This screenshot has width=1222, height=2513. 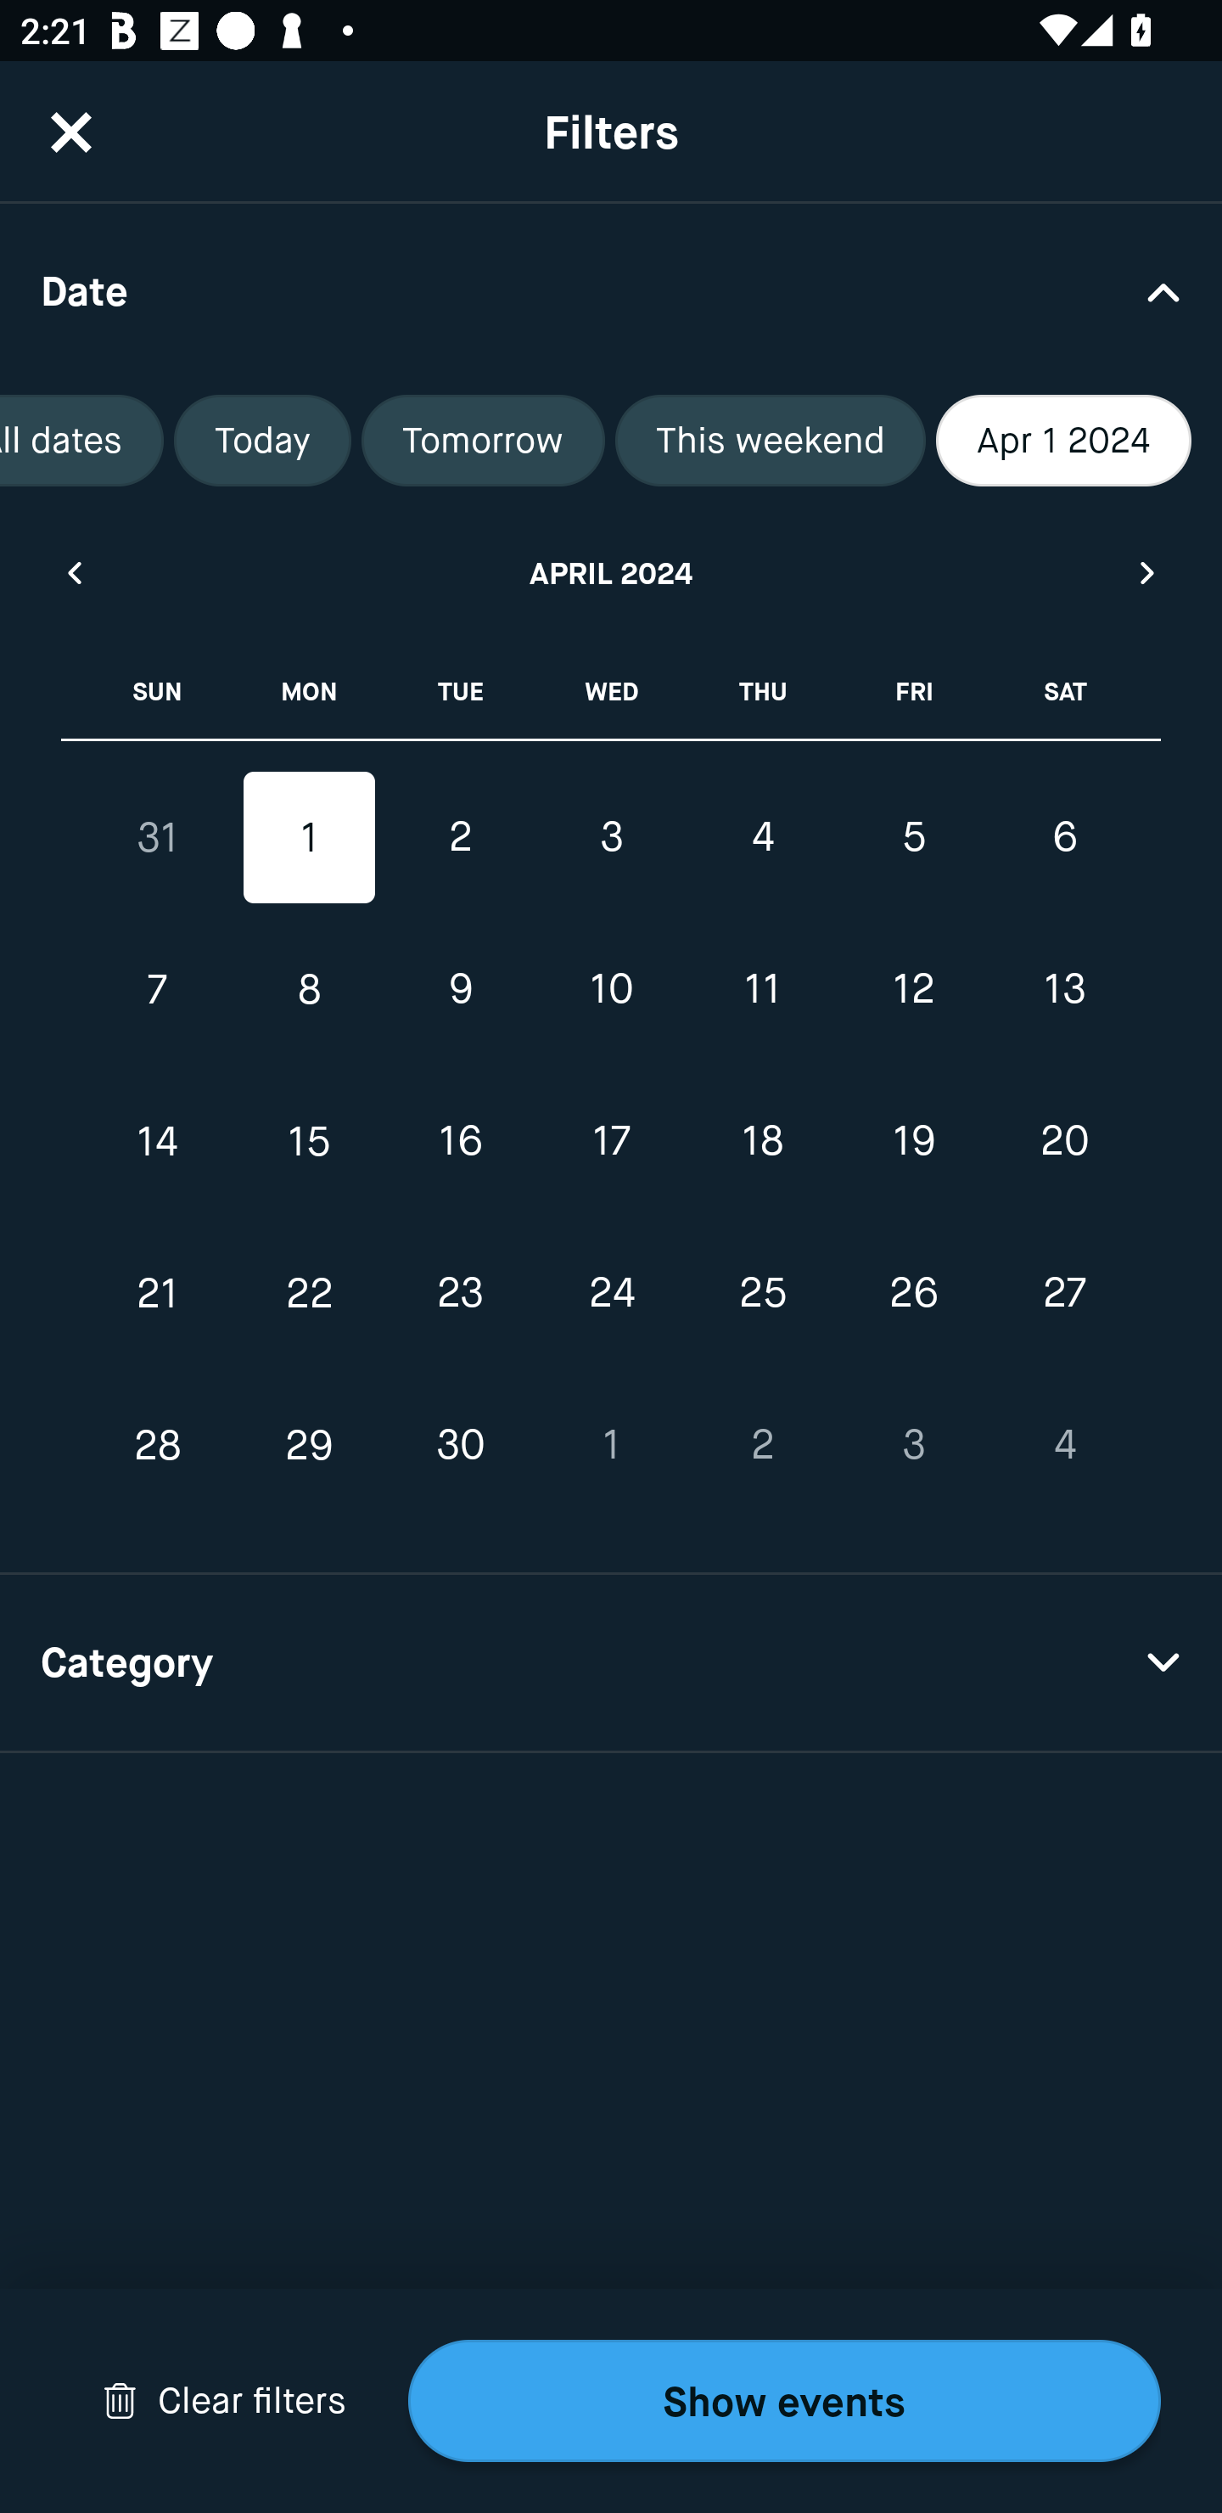 I want to click on 14, so click(x=158, y=1141).